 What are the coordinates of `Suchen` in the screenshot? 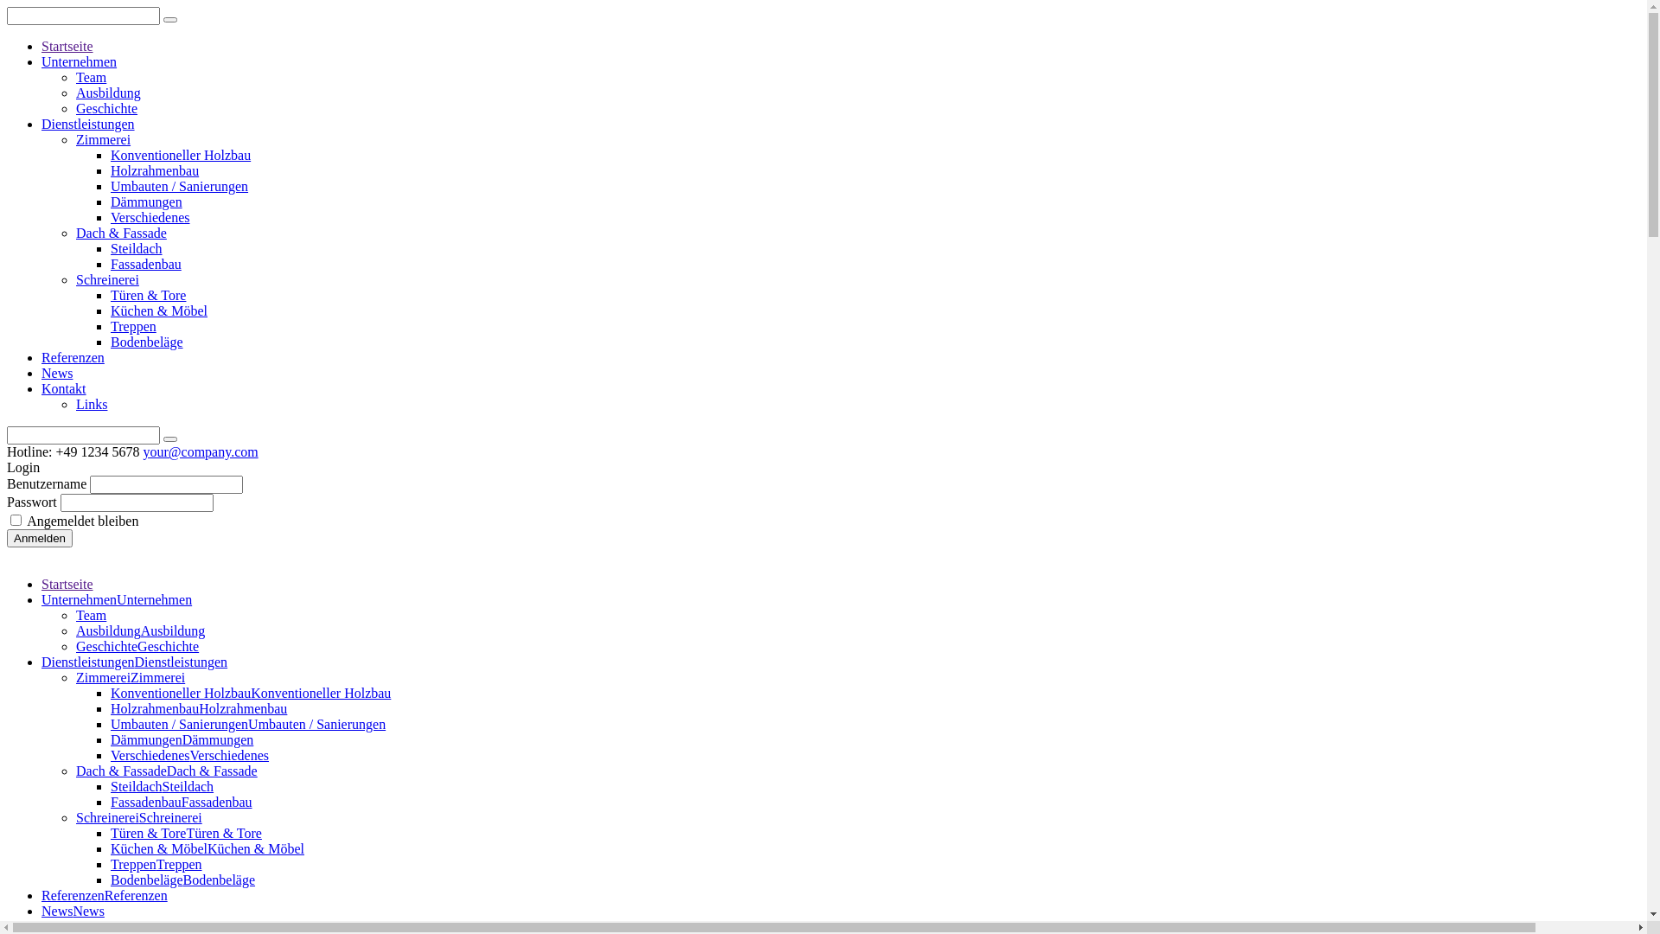 It's located at (170, 439).